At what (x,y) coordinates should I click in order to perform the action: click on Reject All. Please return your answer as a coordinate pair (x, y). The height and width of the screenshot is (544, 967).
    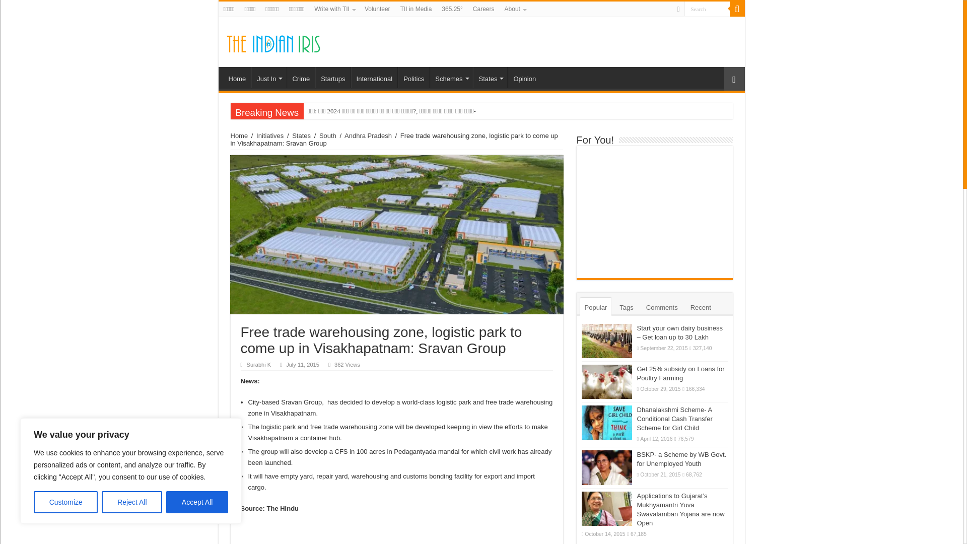
    Looking at the image, I should click on (132, 502).